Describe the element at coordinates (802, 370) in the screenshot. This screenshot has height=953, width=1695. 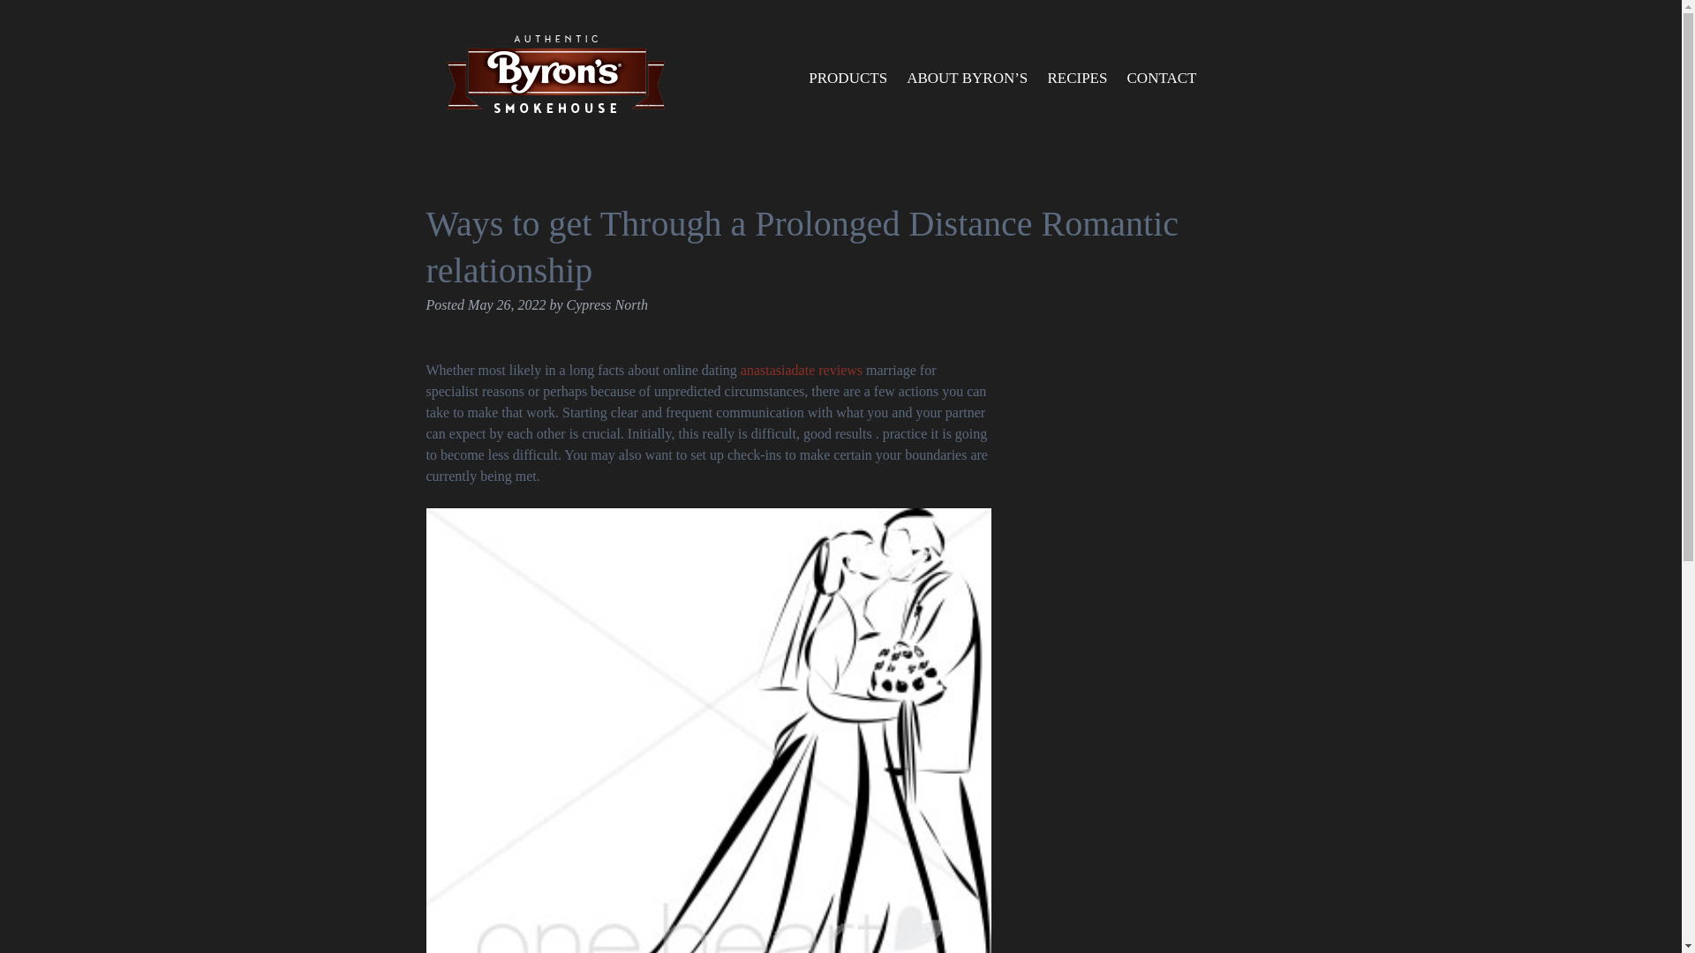
I see `anastasiadate reviews` at that location.